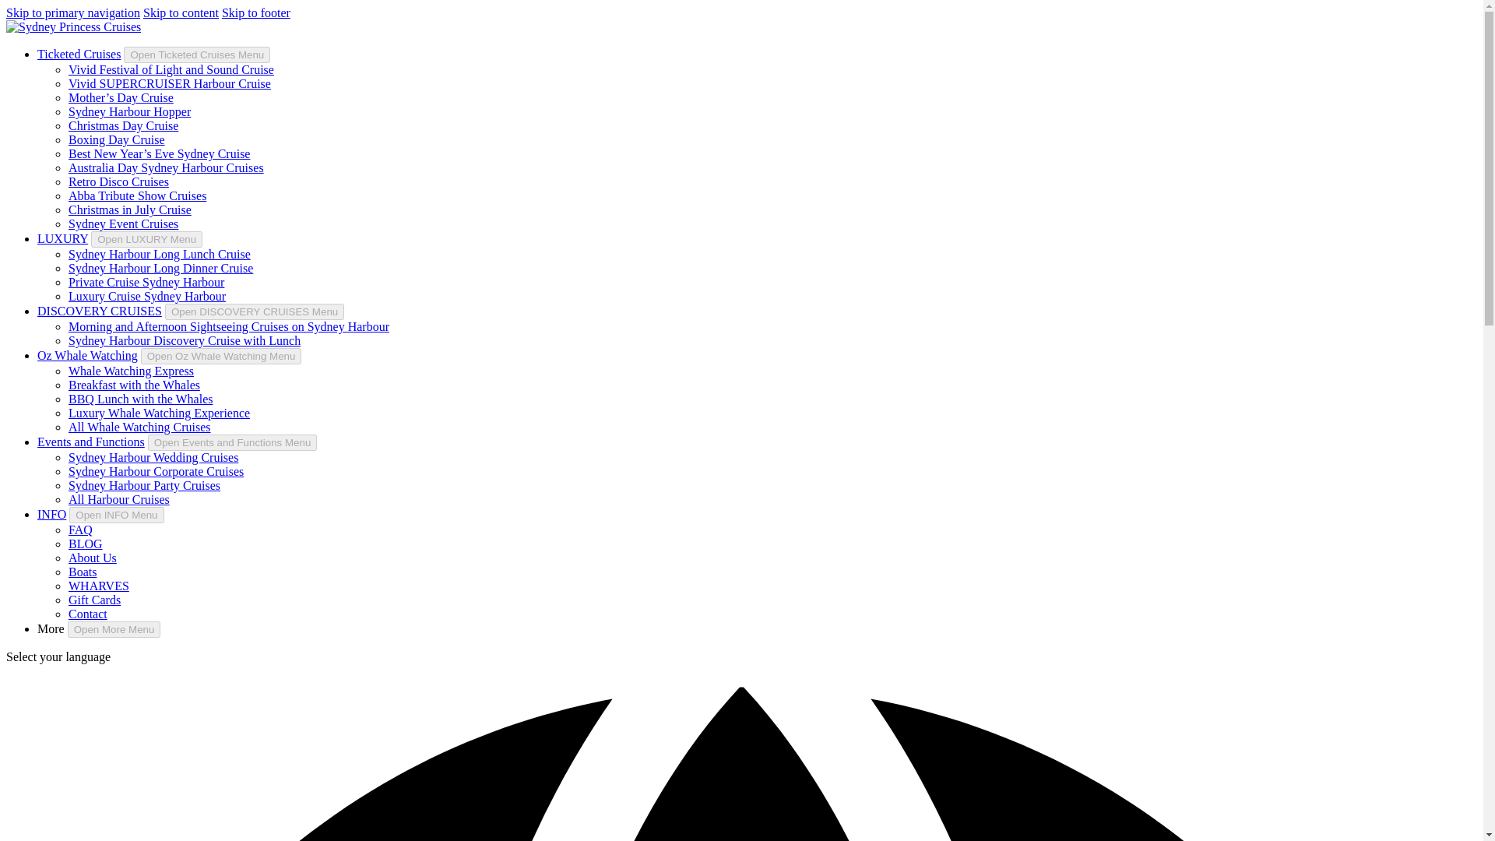 Image resolution: width=1495 pixels, height=841 pixels. What do you see at coordinates (156, 472) in the screenshot?
I see `Sydney Harbour Corporate Cruises` at bounding box center [156, 472].